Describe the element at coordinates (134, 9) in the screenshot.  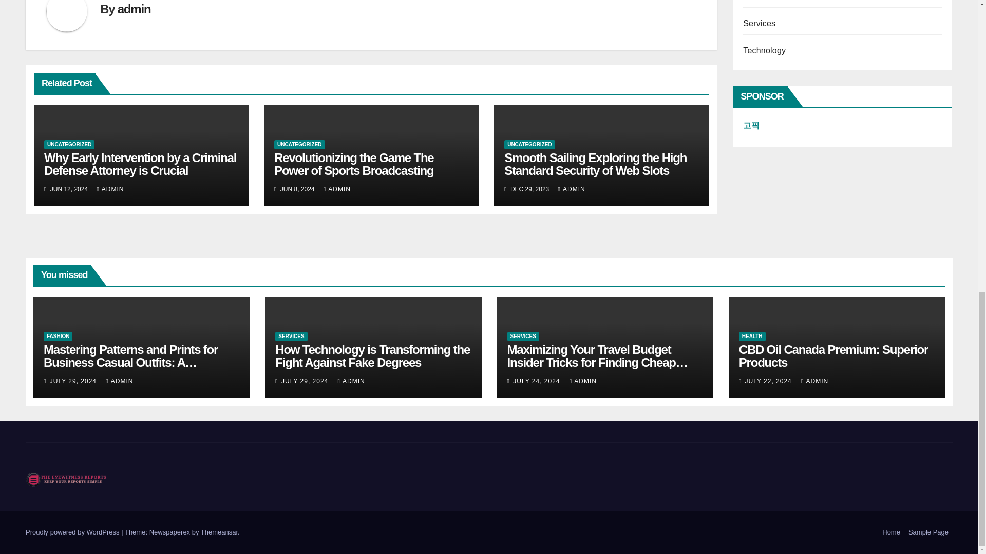
I see `admin` at that location.